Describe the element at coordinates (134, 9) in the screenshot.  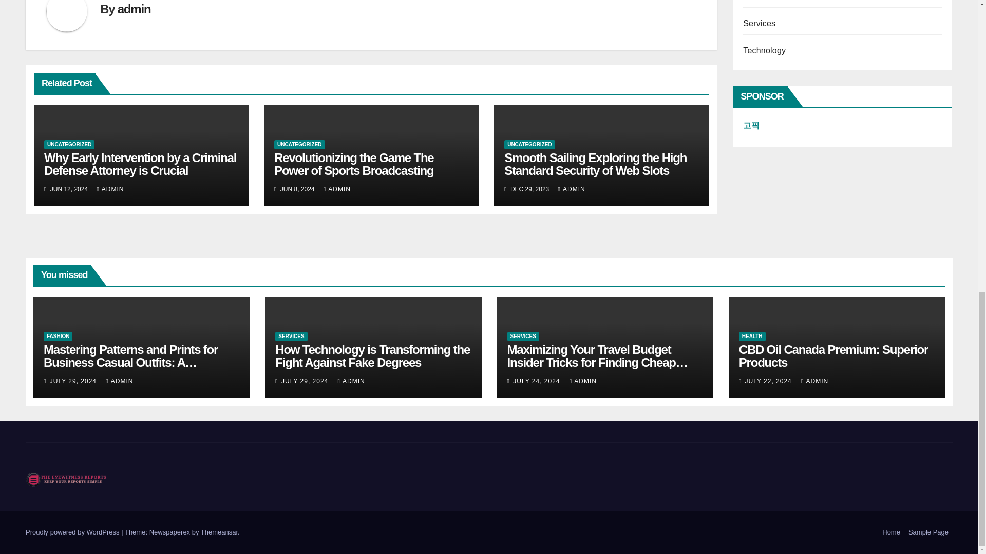
I see `admin` at that location.